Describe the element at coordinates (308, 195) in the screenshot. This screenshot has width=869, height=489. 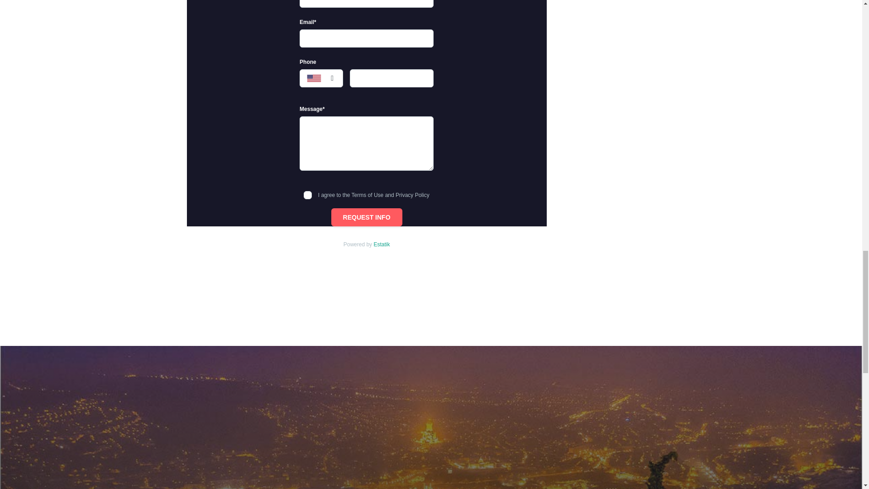
I see `1` at that location.